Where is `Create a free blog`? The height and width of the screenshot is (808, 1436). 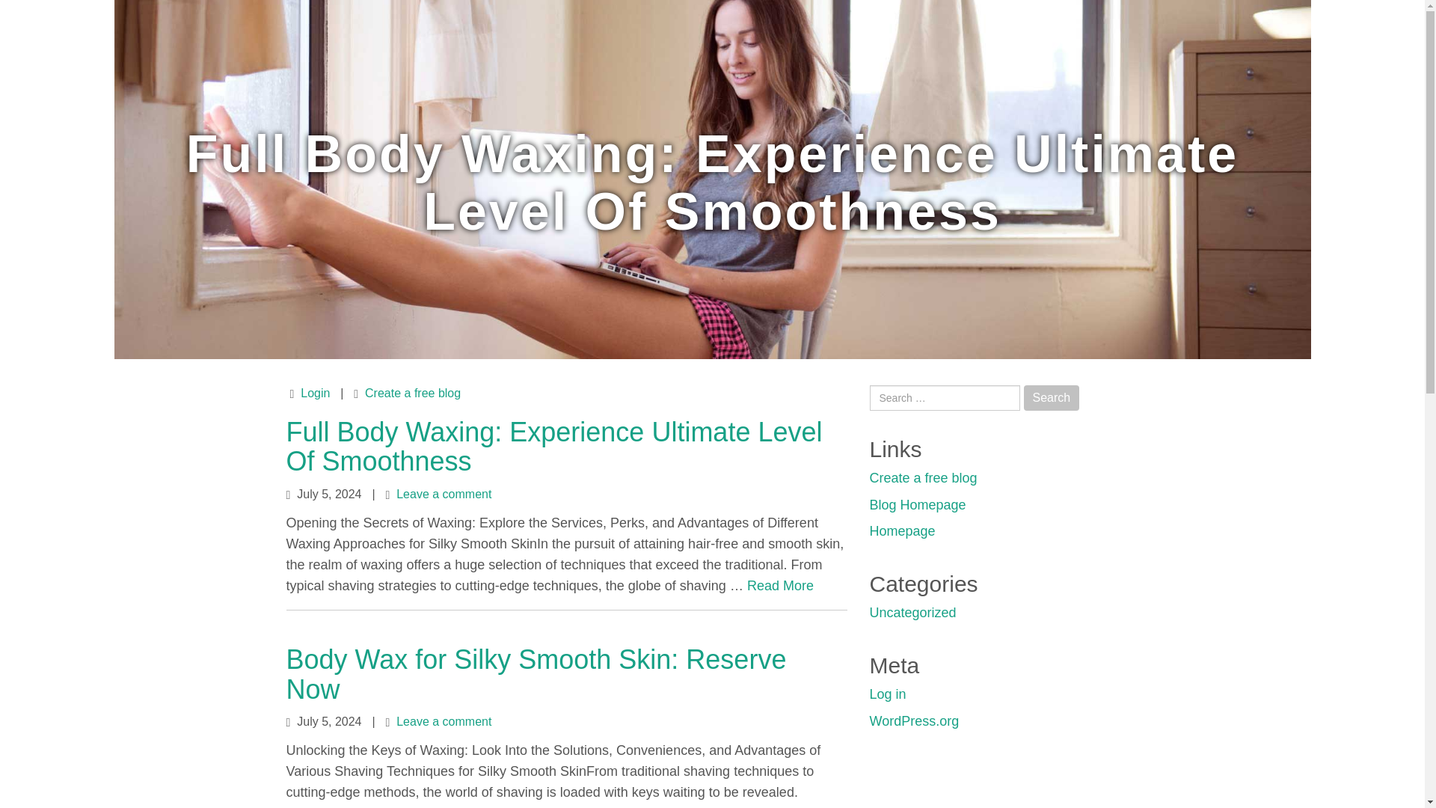
Create a free blog is located at coordinates (922, 477).